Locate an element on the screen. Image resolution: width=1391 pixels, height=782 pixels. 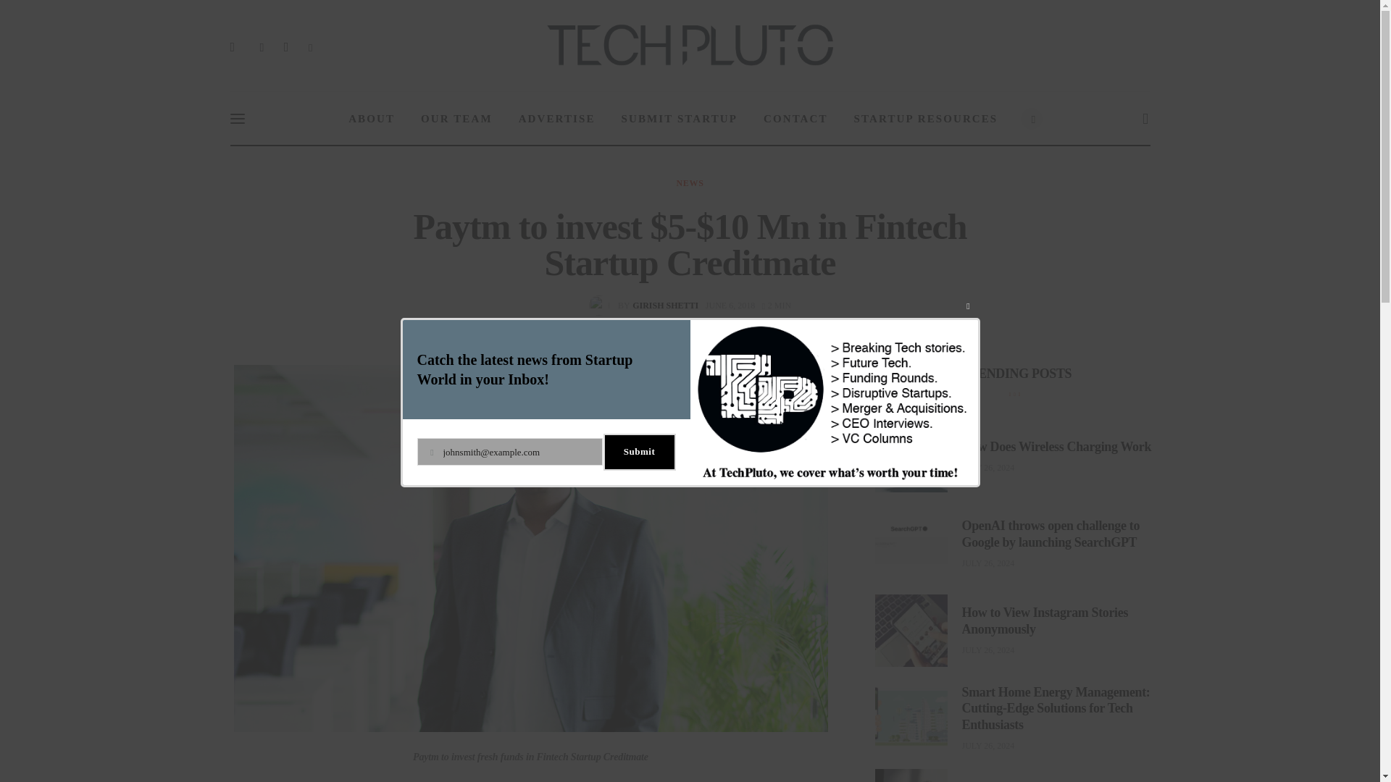
OUR TEAM is located at coordinates (371, 119).